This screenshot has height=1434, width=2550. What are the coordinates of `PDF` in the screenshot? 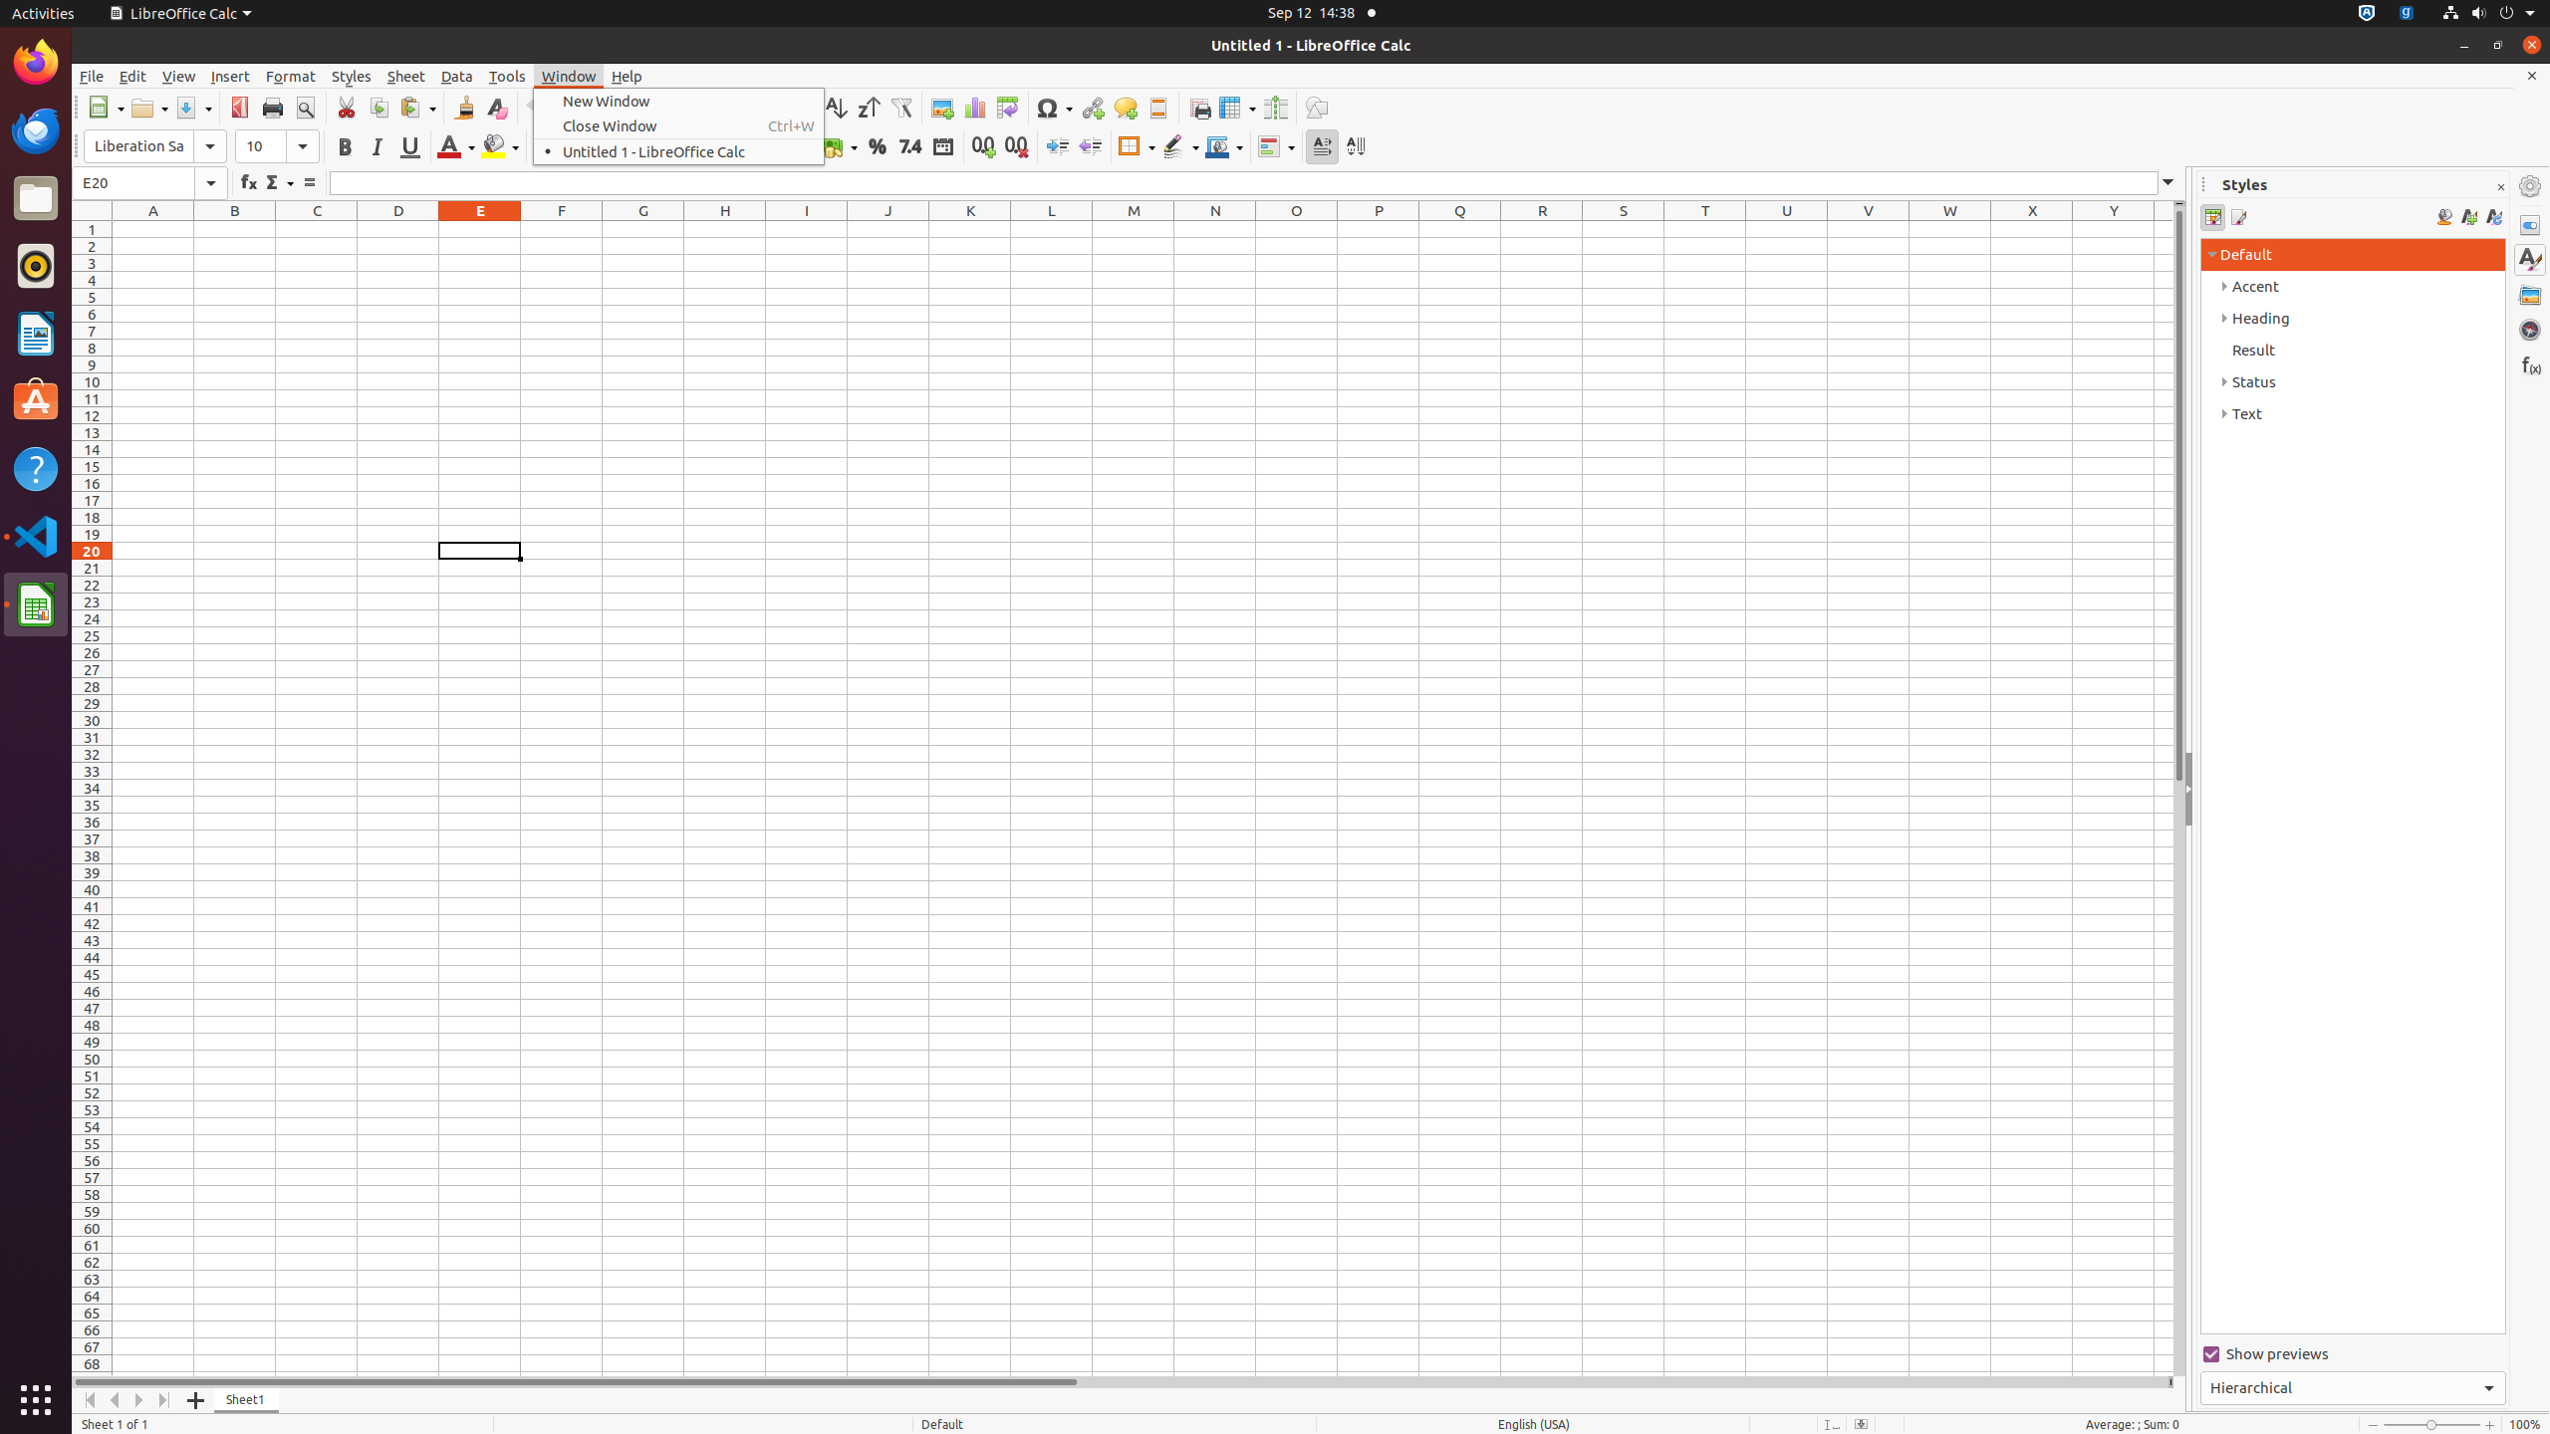 It's located at (239, 108).